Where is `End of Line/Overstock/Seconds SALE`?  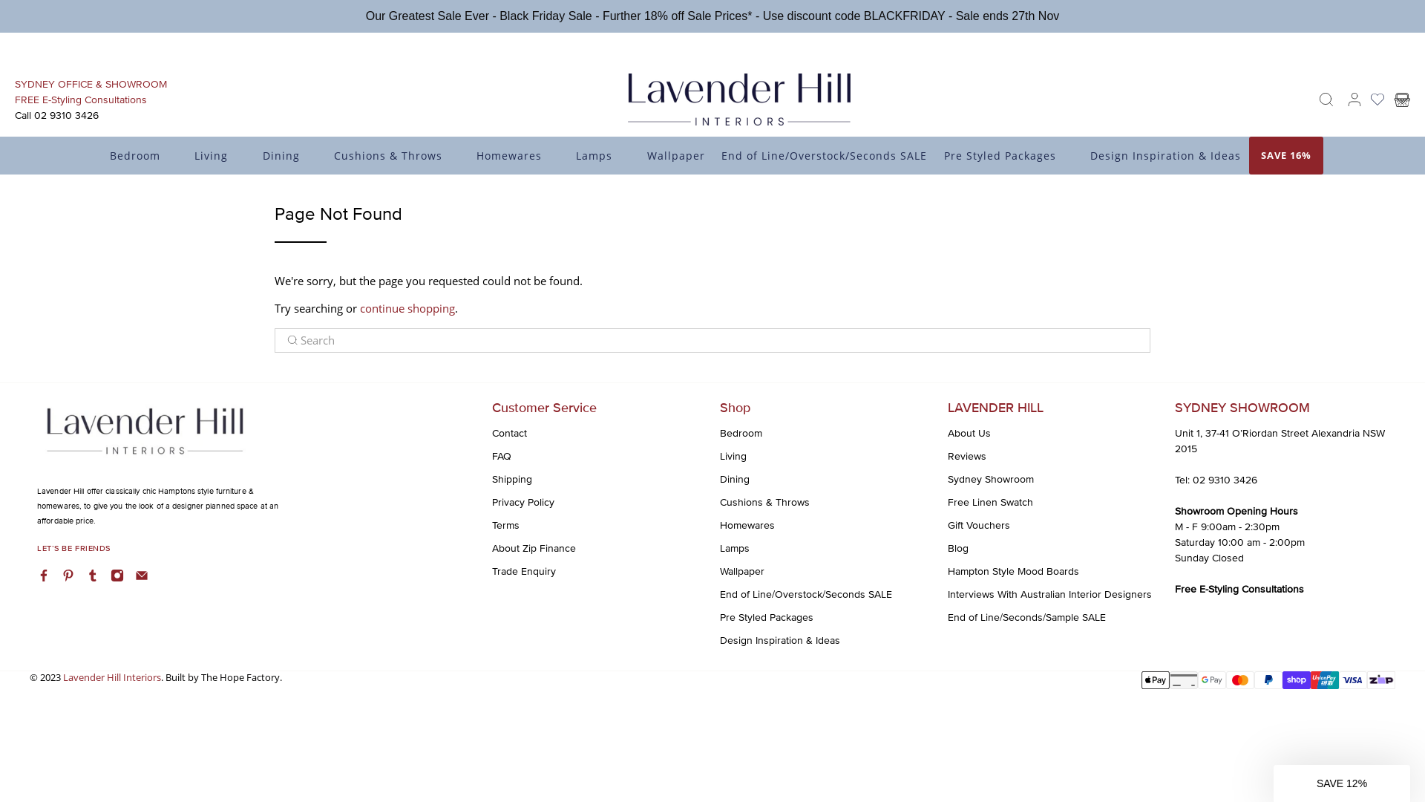
End of Line/Overstock/Seconds SALE is located at coordinates (806, 594).